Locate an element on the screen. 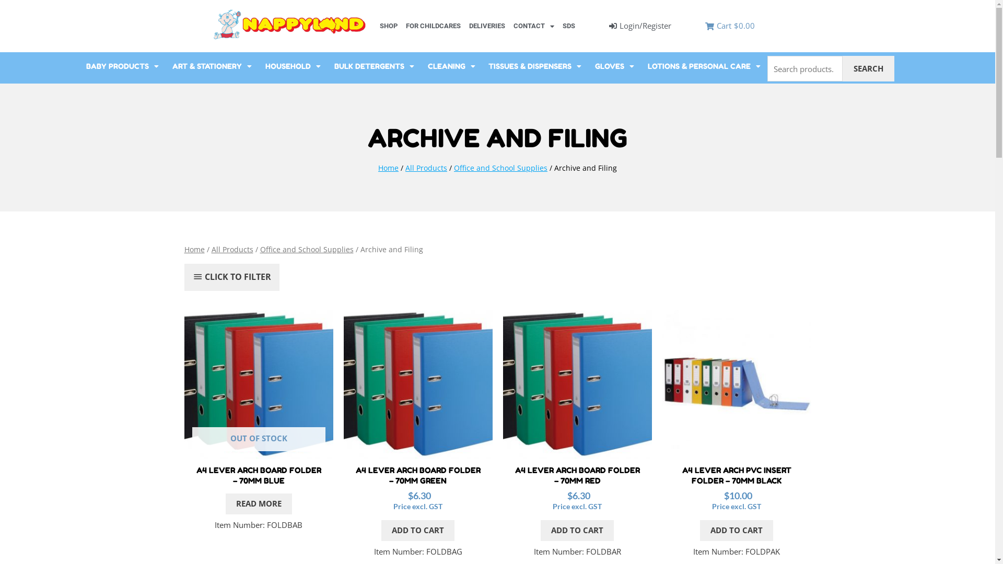 This screenshot has height=564, width=1003. Login/Register is located at coordinates (640, 26).